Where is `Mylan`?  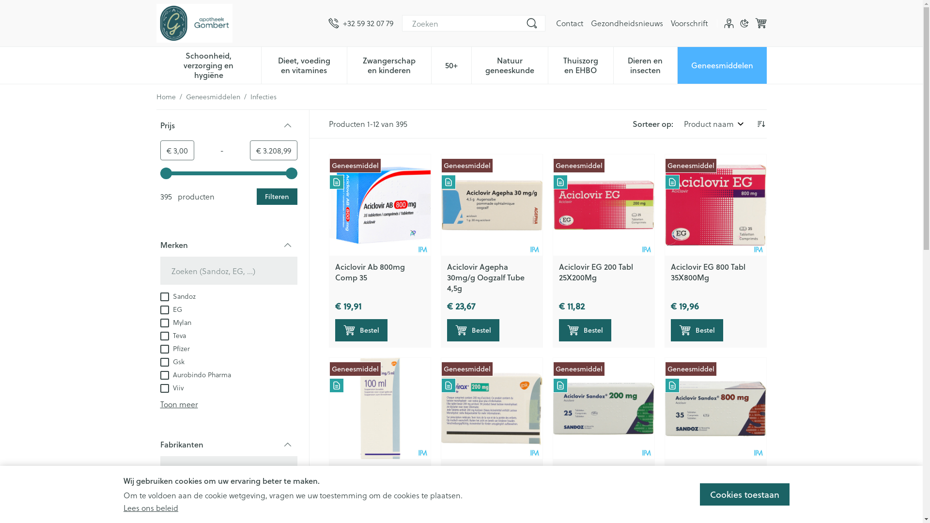
Mylan is located at coordinates (175, 322).